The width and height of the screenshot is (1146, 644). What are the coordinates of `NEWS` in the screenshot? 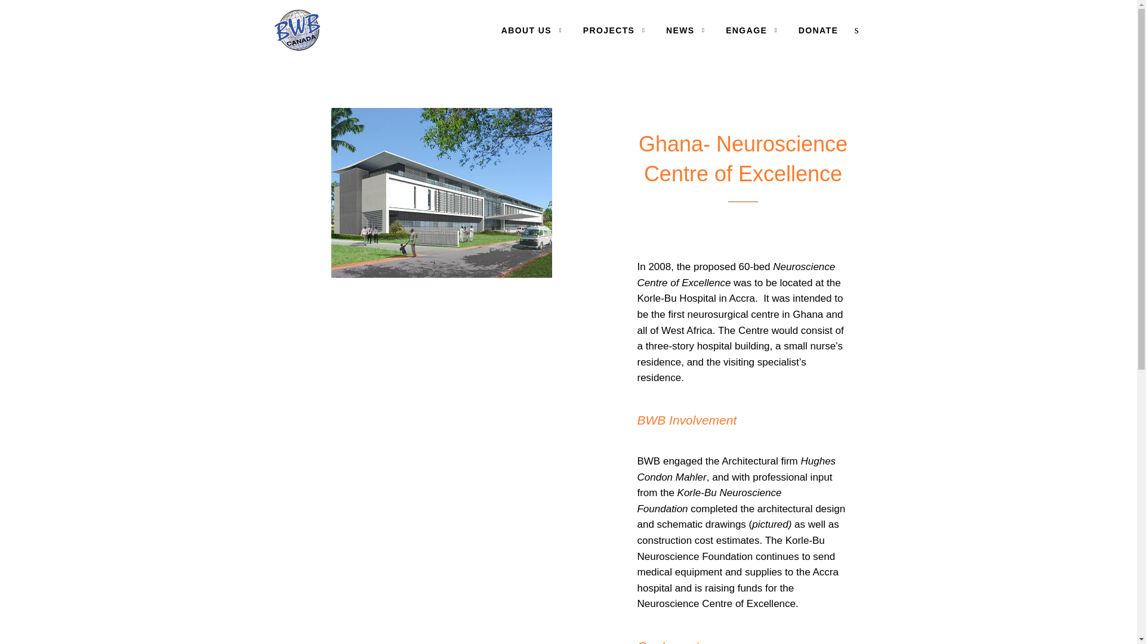 It's located at (685, 30).